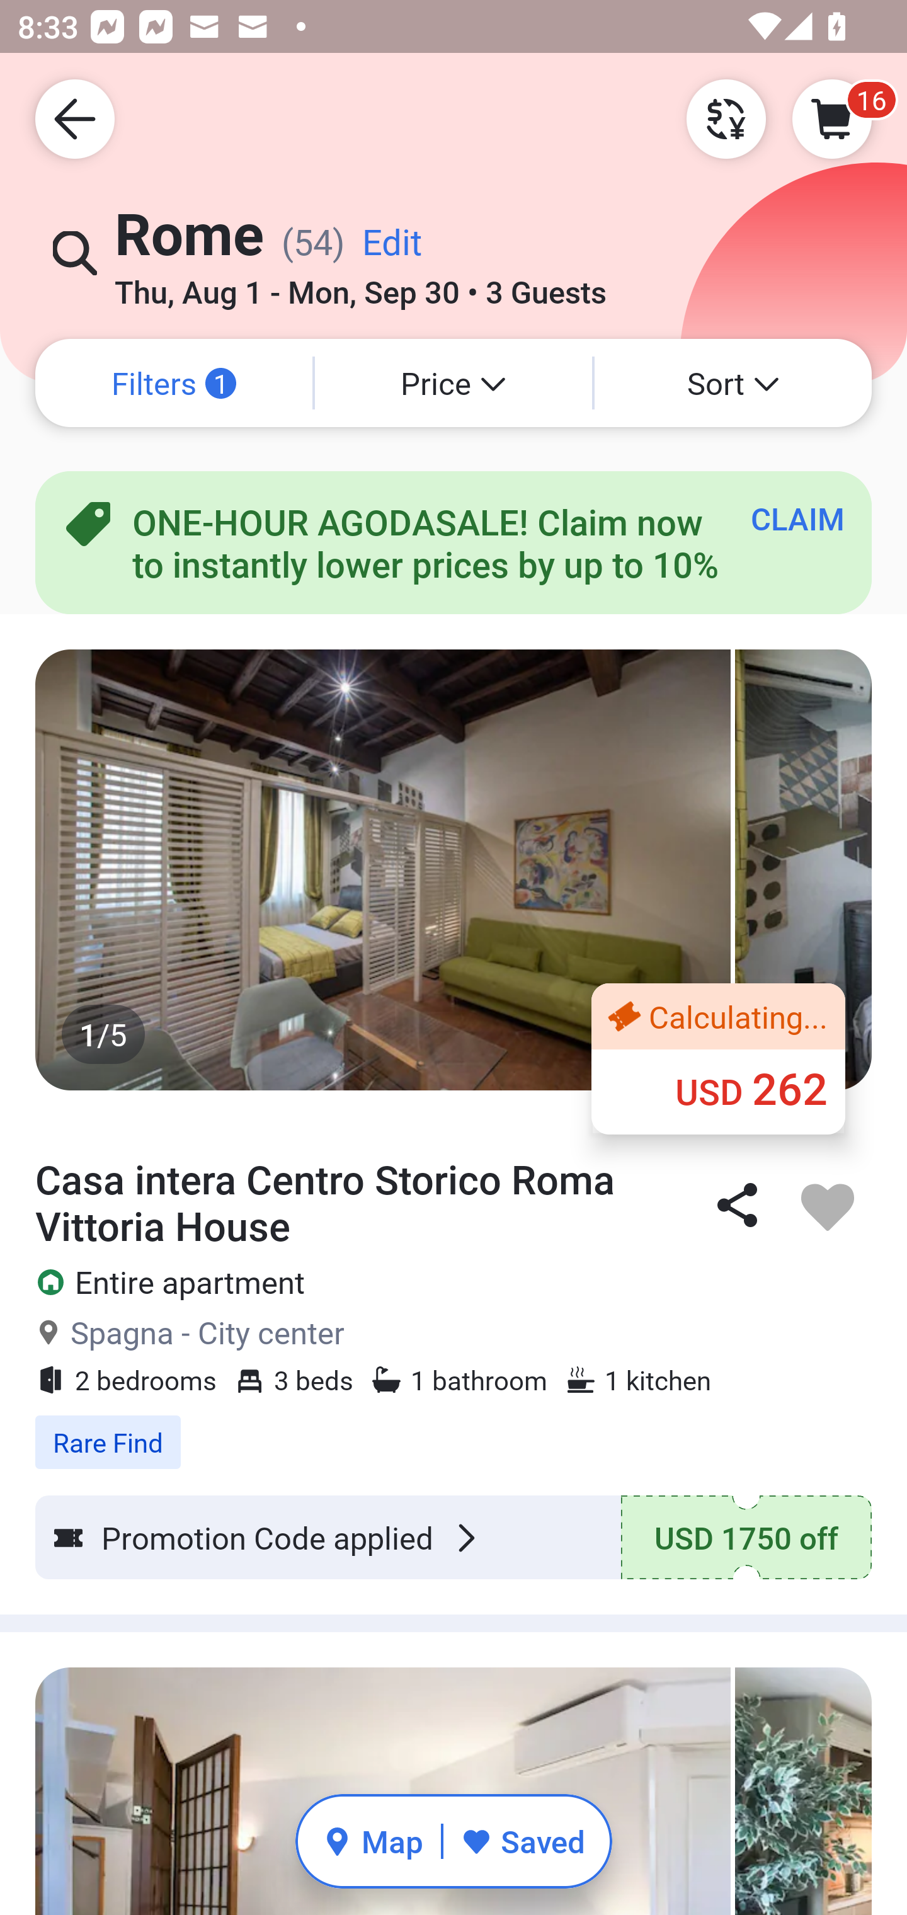 Image resolution: width=907 pixels, height=1915 pixels. I want to click on Sort, so click(733, 383).